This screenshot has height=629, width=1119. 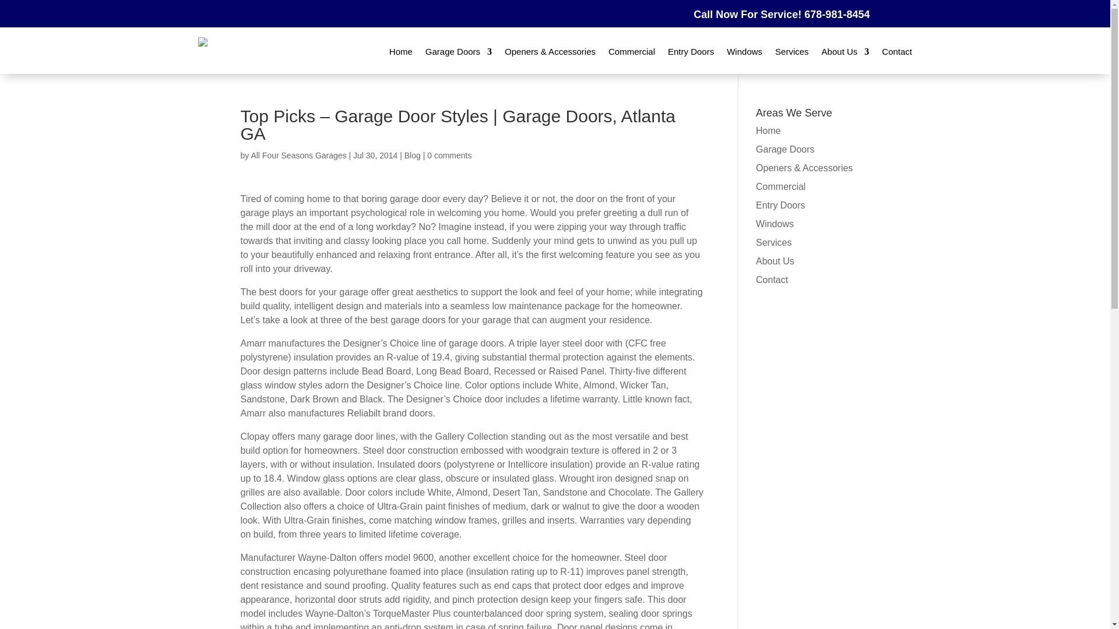 I want to click on All Four Seasons Garages, so click(x=298, y=156).